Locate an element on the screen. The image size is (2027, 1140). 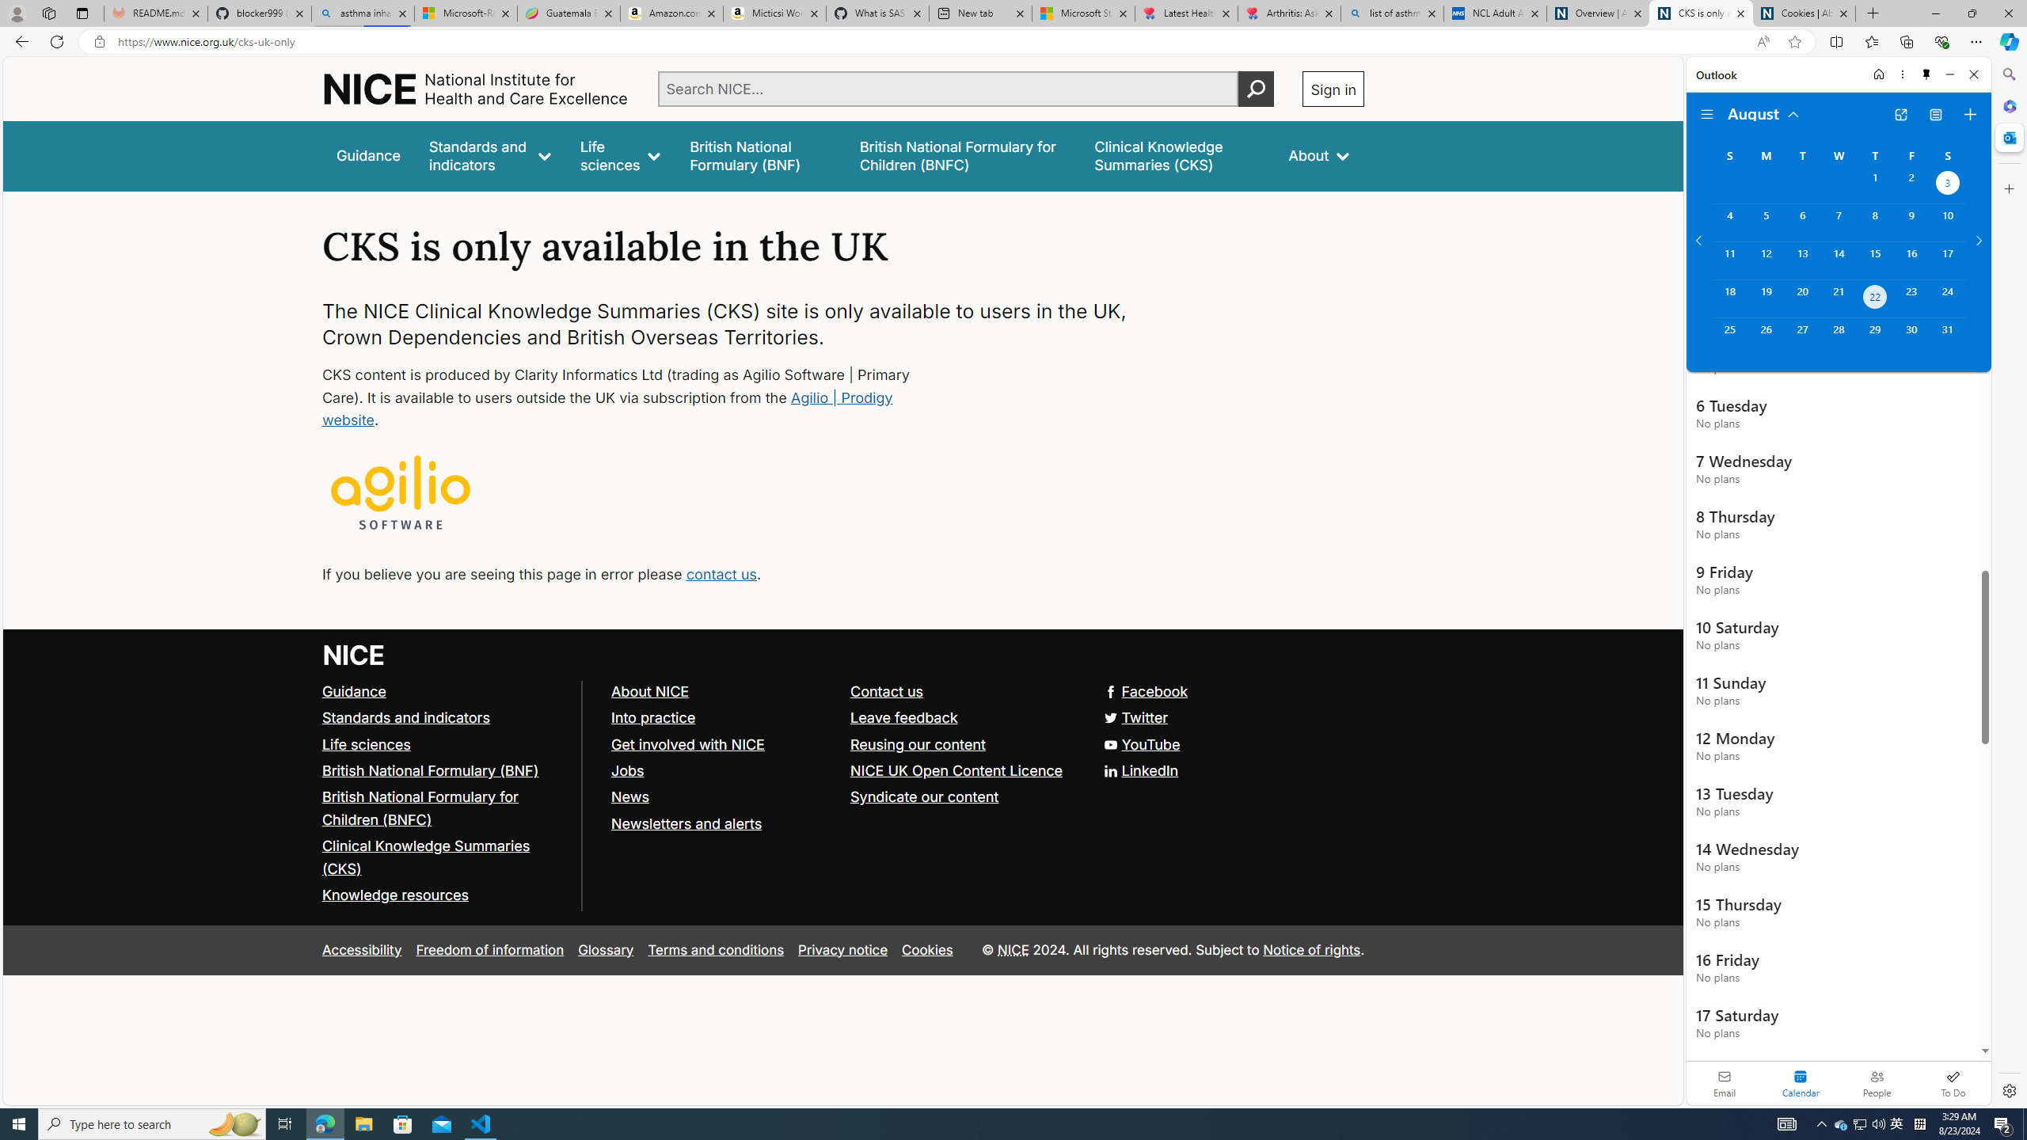
Terms and conditions is located at coordinates (716, 950).